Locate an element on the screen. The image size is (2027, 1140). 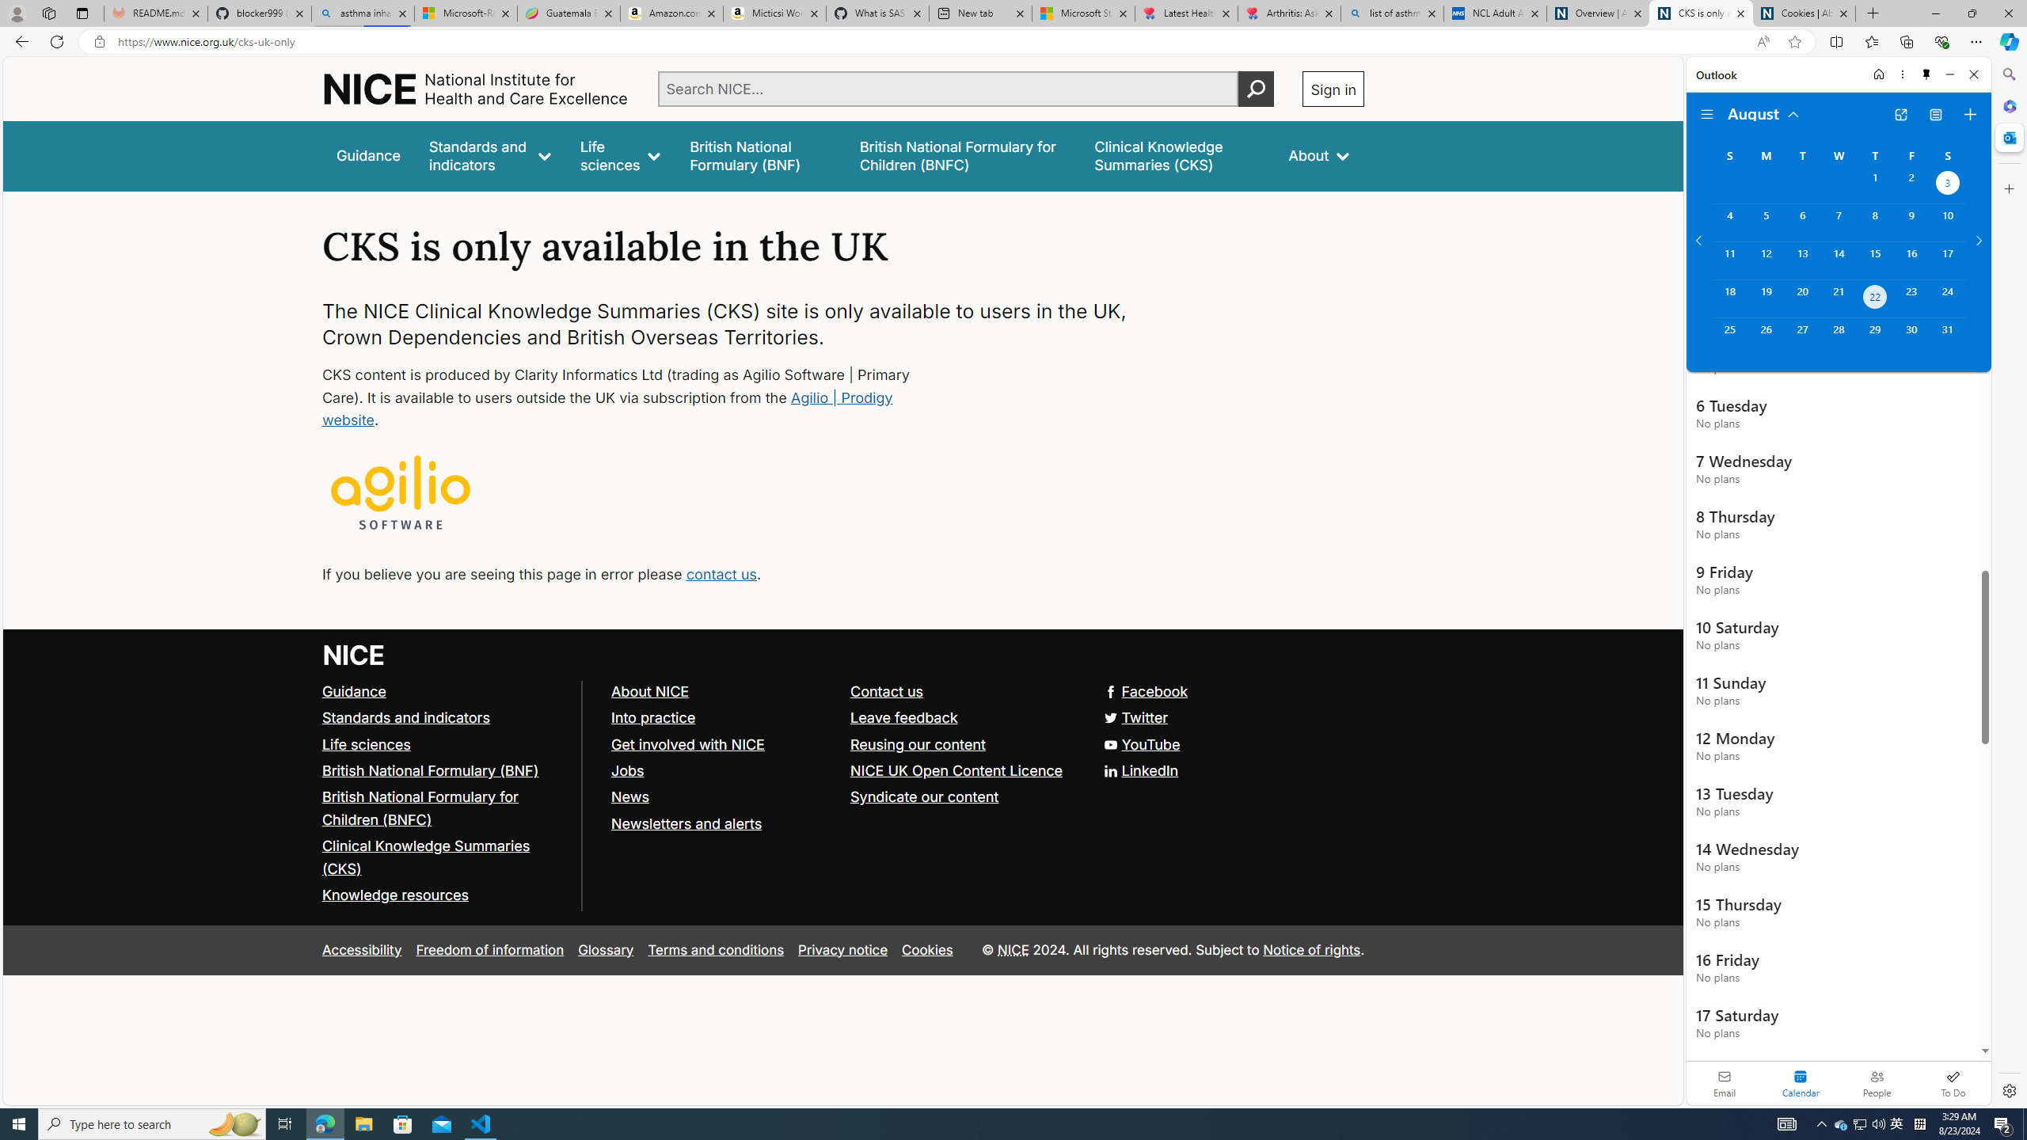
Terms and conditions is located at coordinates (716, 950).